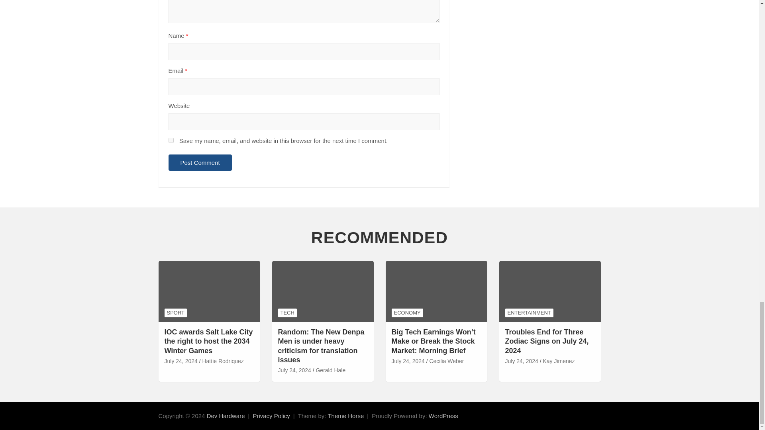  I want to click on Post Comment, so click(200, 162).